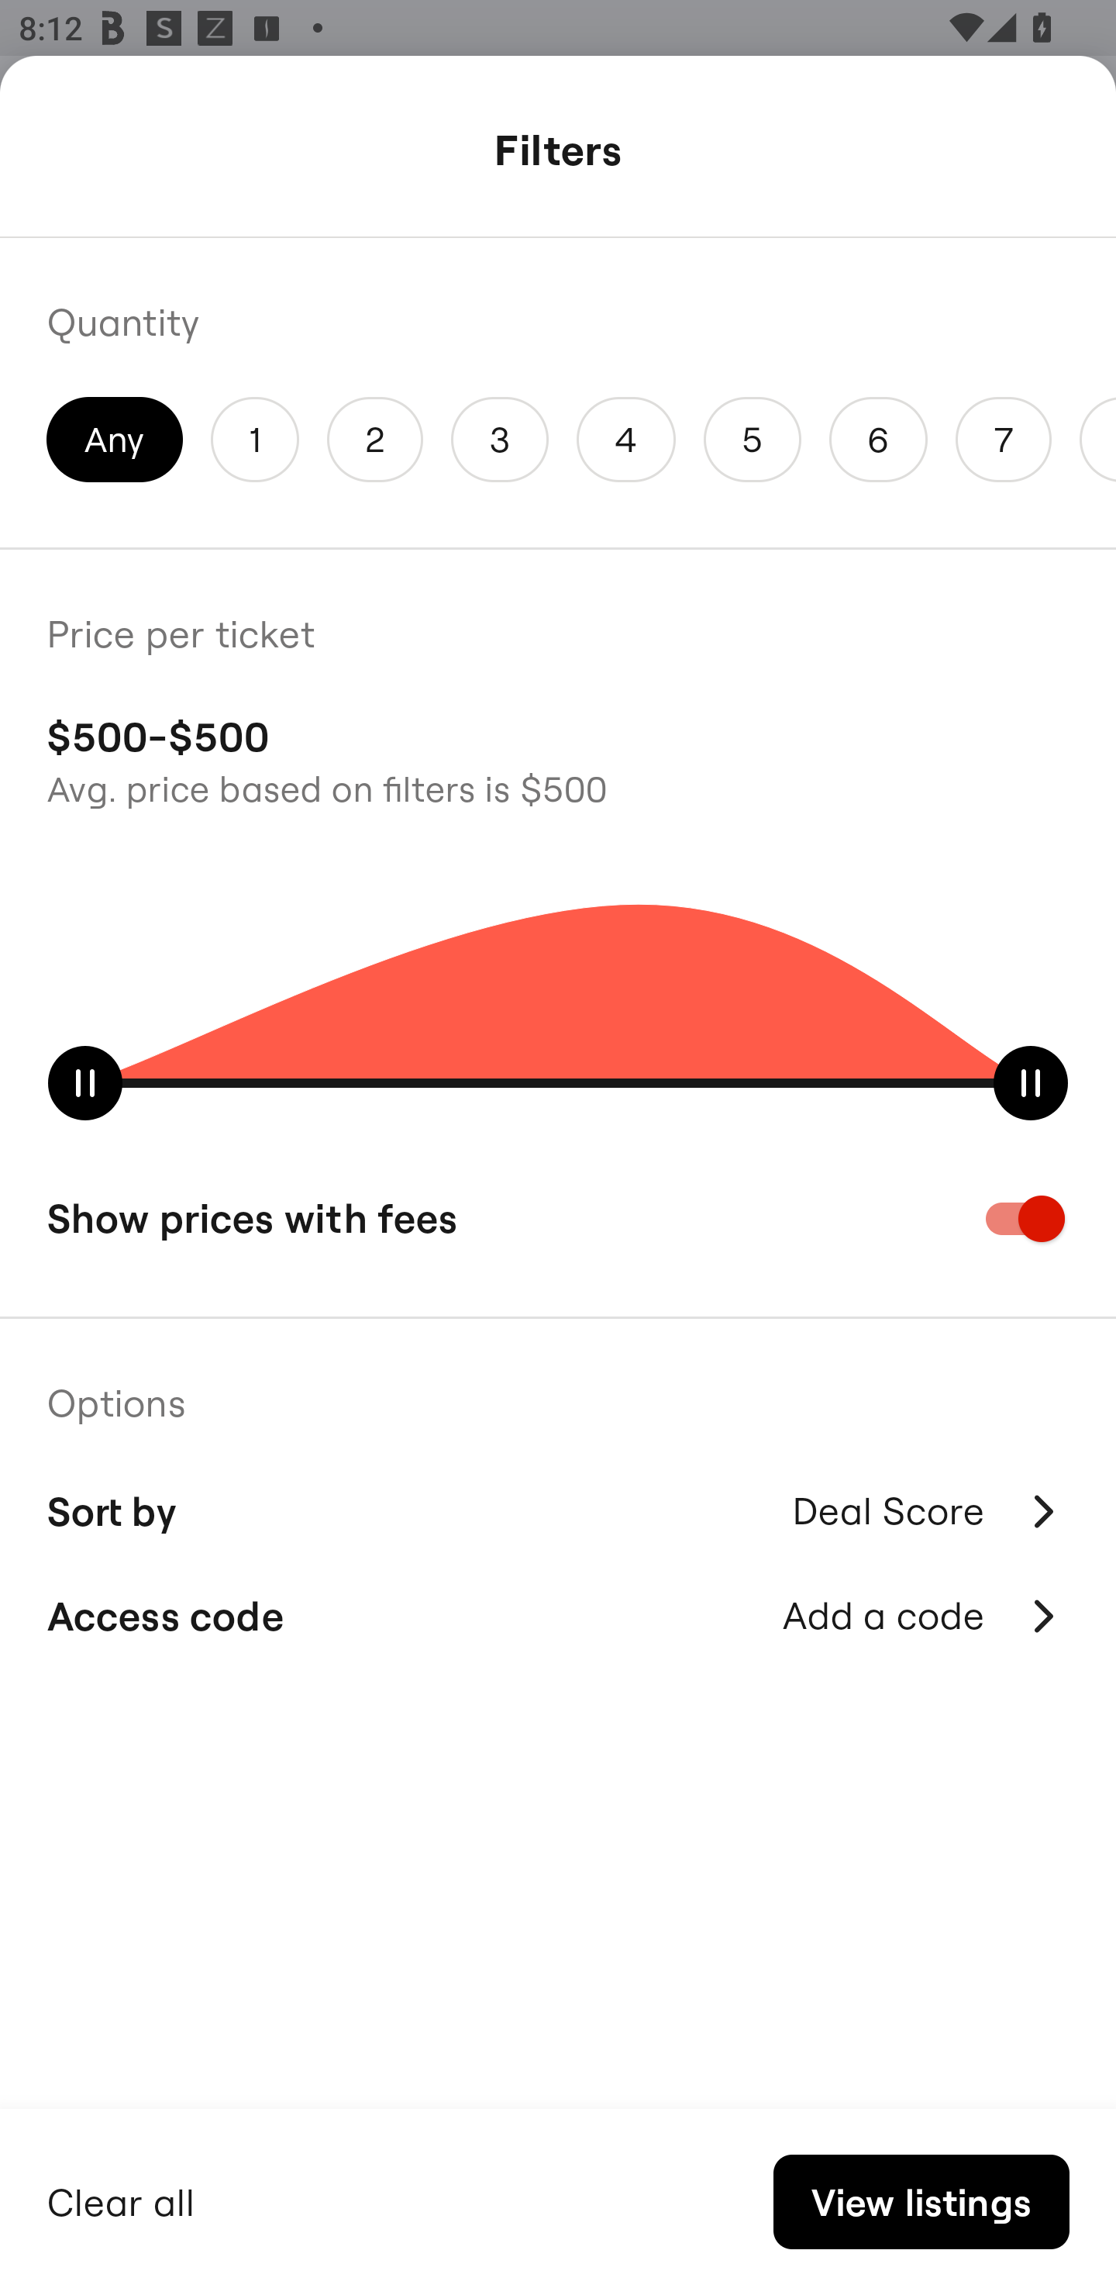  What do you see at coordinates (558, 154) in the screenshot?
I see `Back Hadestown Thu, Mar 7, 7 PM Info` at bounding box center [558, 154].